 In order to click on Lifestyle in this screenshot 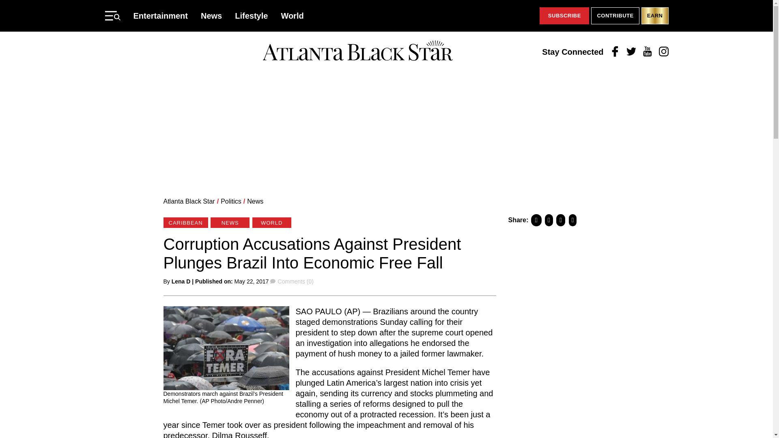, I will do `click(252, 15)`.